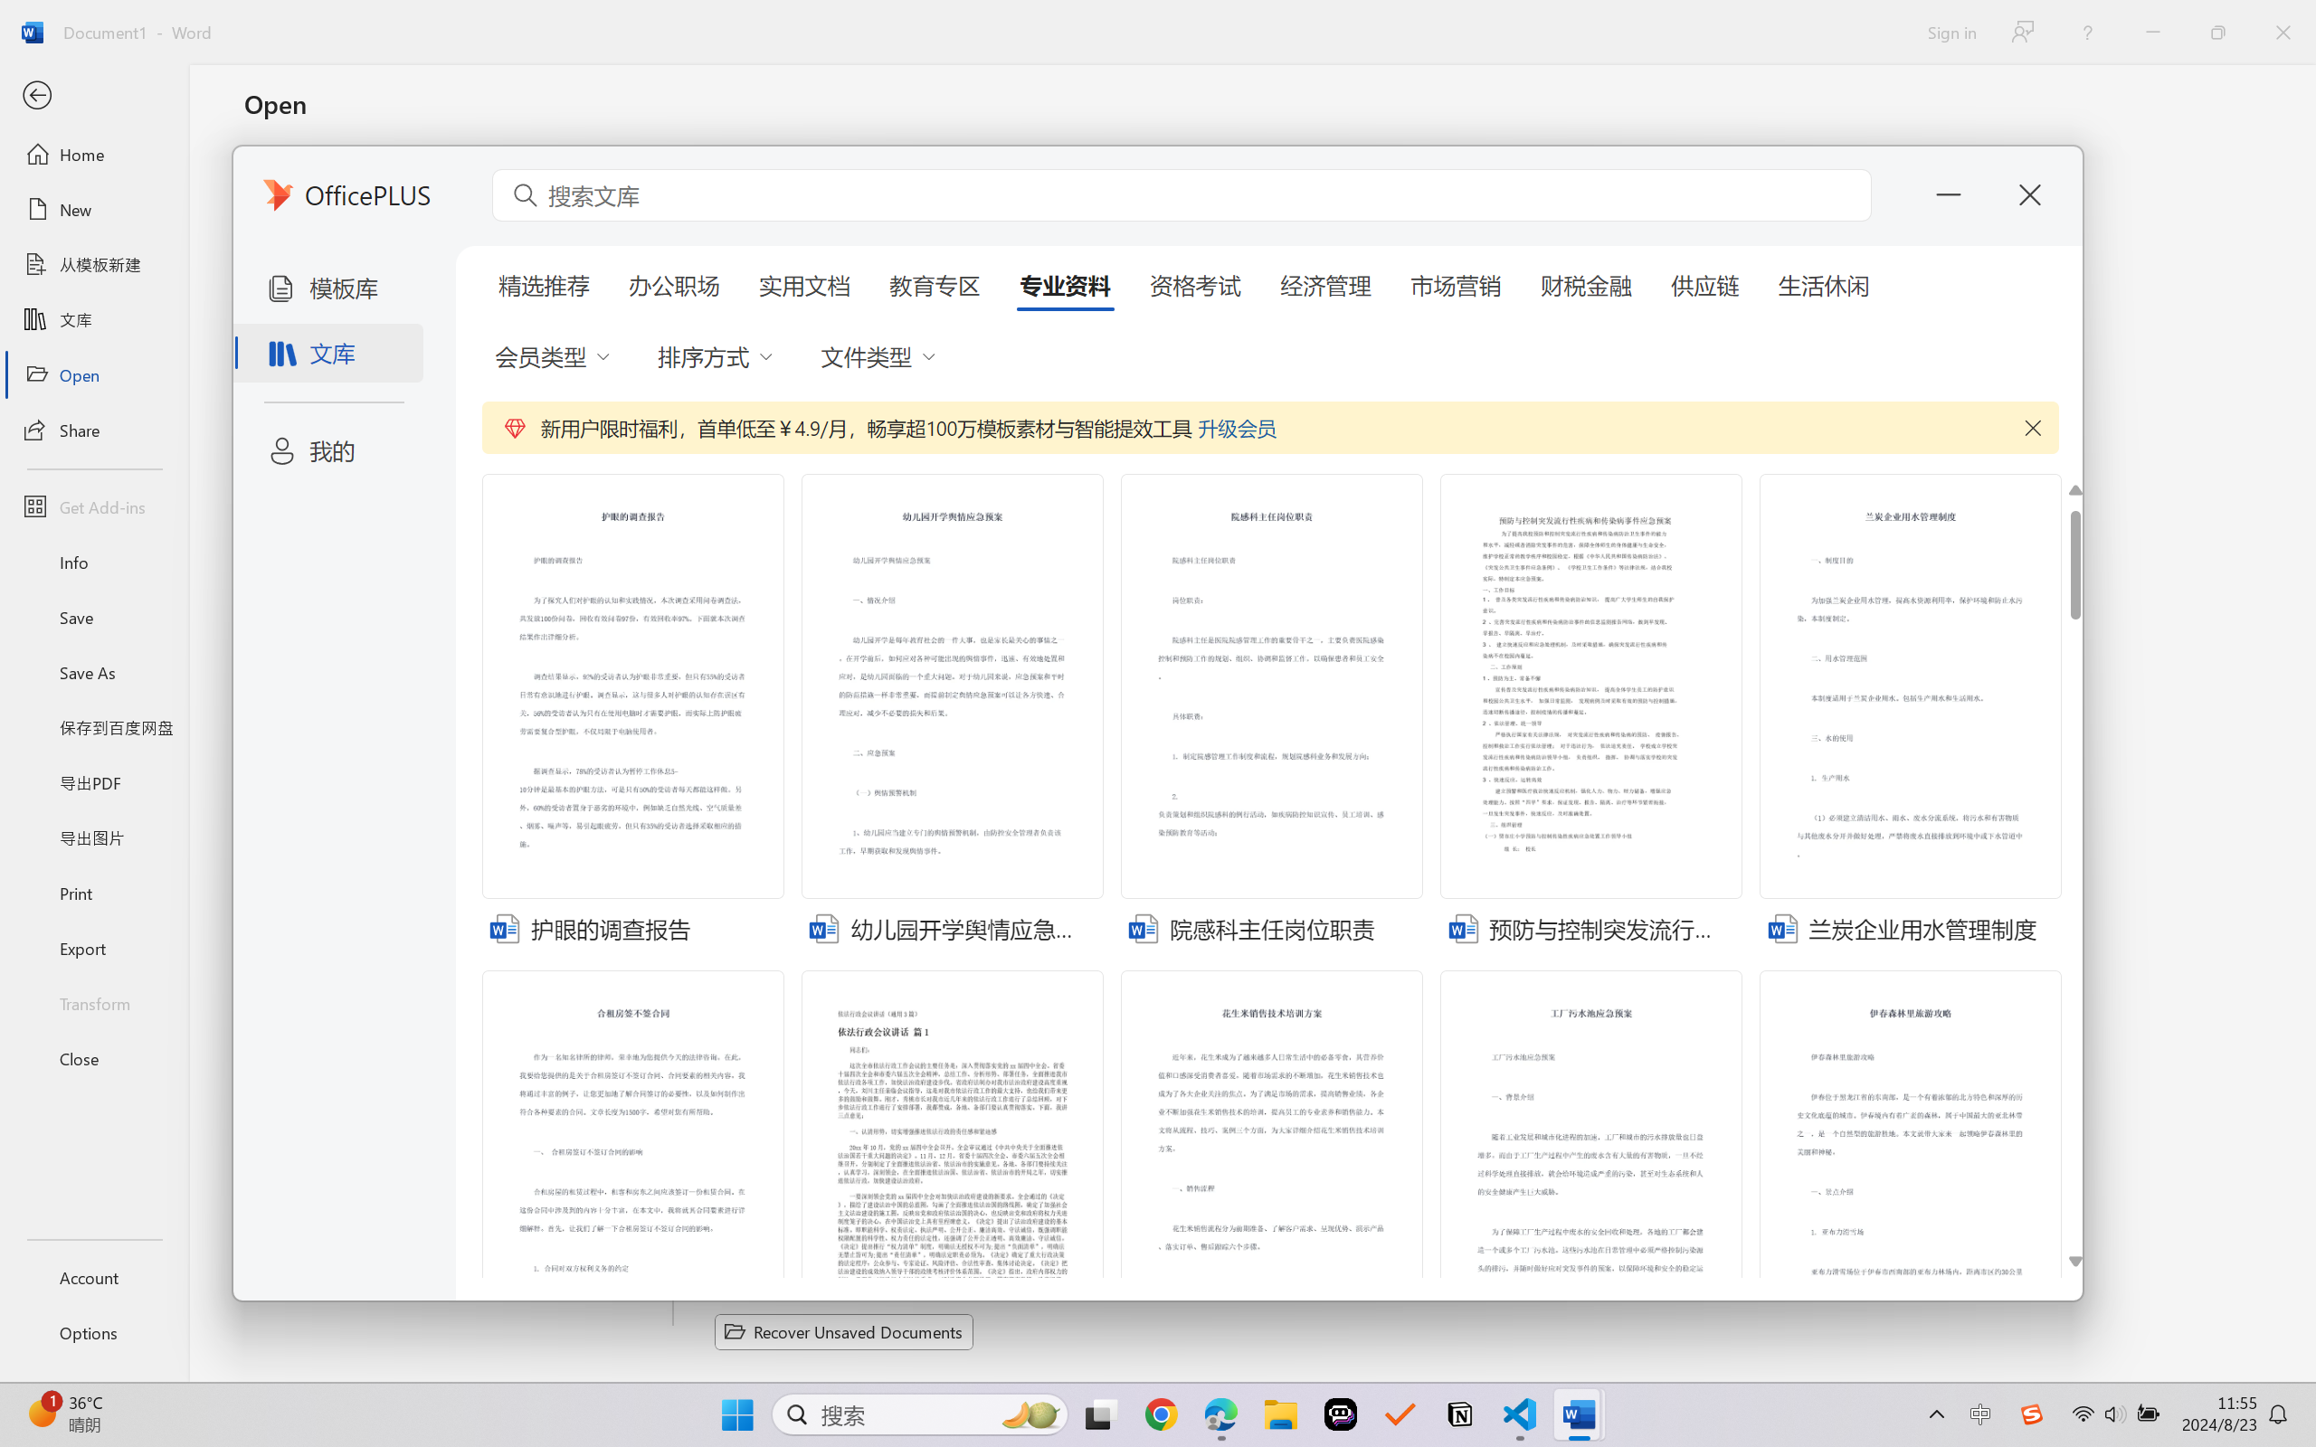  I want to click on Account, so click(94, 1277).